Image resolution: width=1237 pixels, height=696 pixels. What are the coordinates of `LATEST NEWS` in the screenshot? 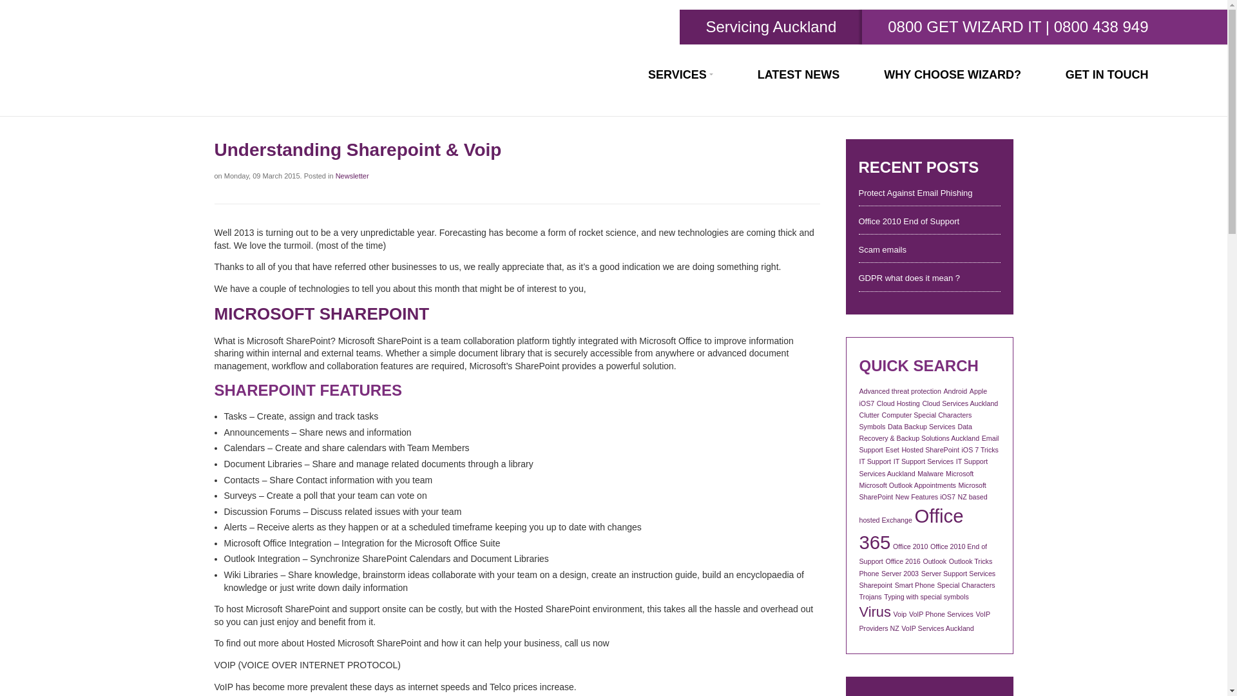 It's located at (798, 75).